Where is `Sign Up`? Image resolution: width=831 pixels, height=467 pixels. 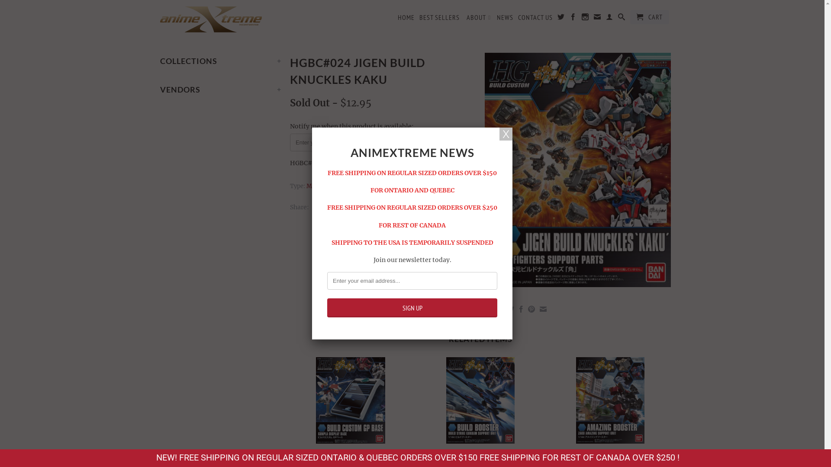
Sign Up is located at coordinates (412, 308).